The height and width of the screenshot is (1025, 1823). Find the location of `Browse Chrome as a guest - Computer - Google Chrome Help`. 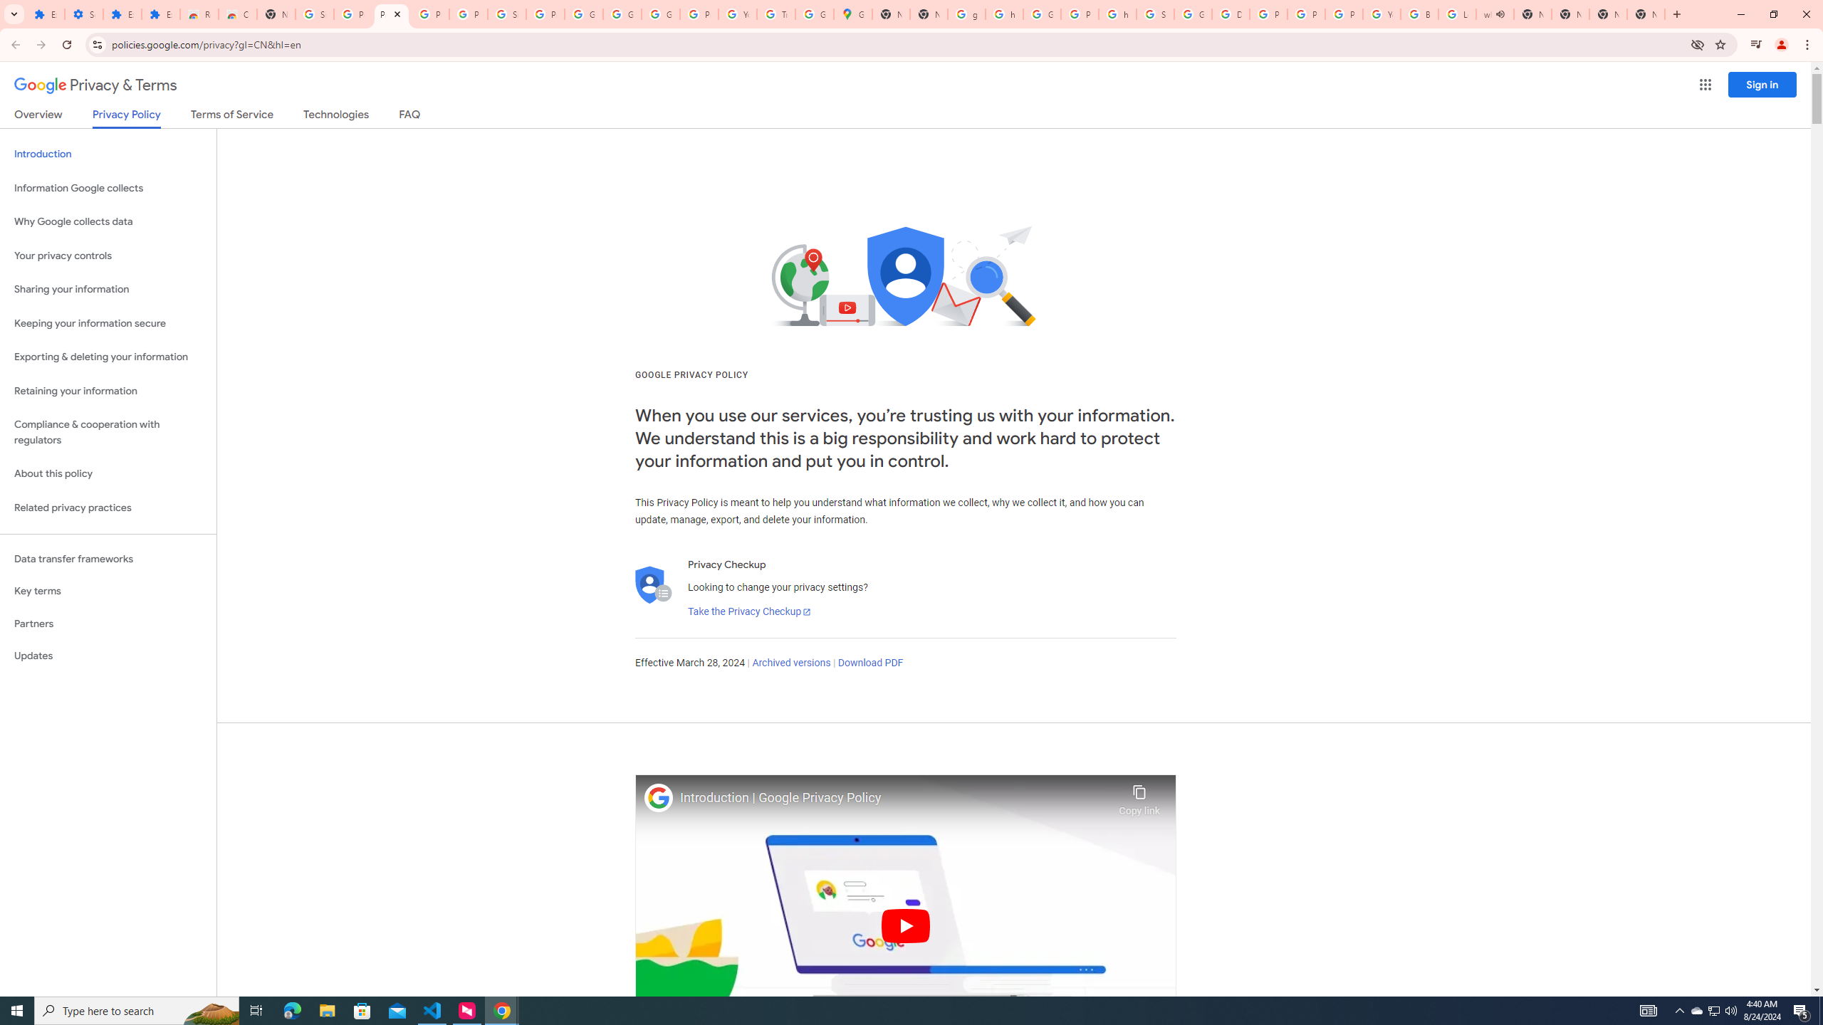

Browse Chrome as a guest - Computer - Google Chrome Help is located at coordinates (1420, 14).